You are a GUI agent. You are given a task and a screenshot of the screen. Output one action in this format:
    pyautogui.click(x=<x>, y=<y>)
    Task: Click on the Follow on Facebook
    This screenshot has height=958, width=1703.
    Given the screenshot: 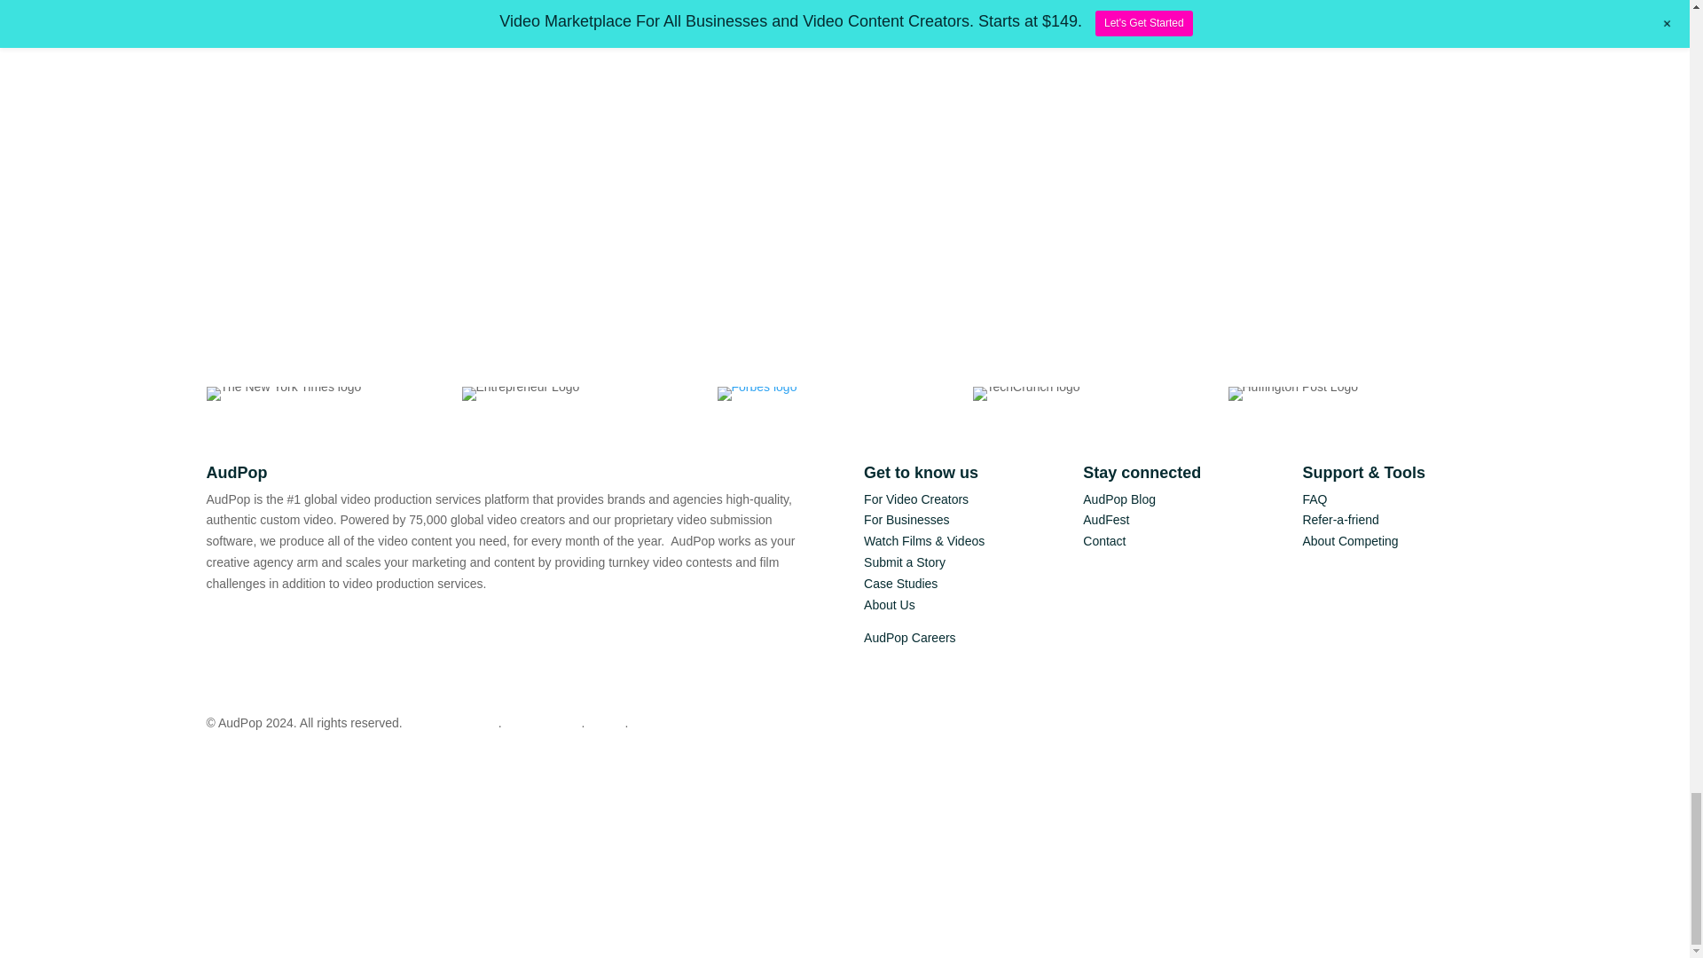 What is the action you would take?
    pyautogui.click(x=220, y=628)
    